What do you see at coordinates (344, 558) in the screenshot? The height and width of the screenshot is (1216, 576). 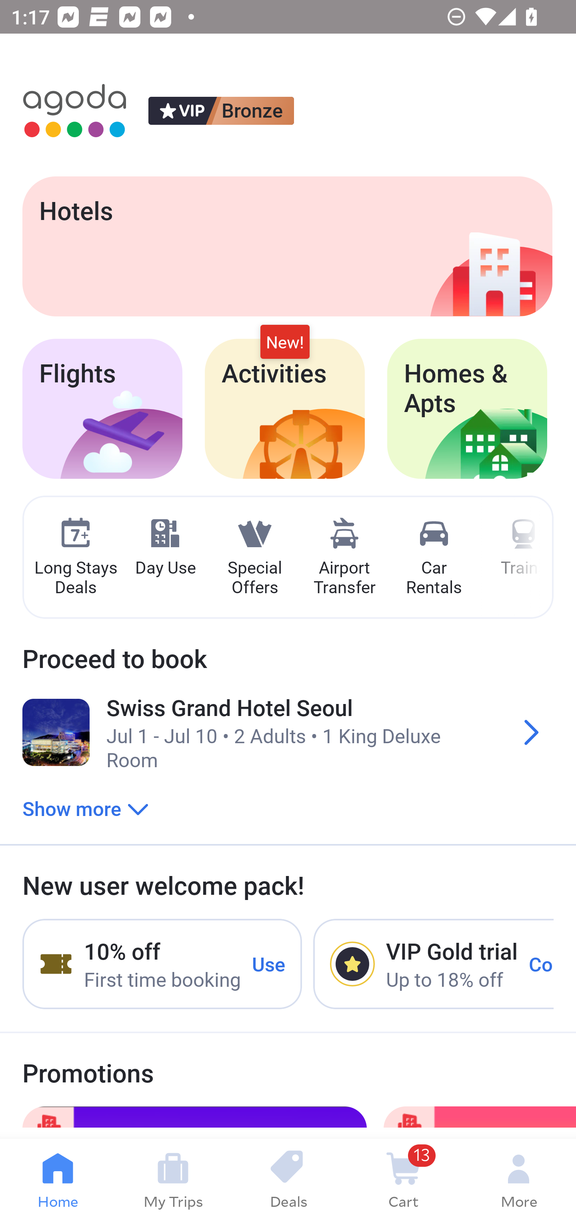 I see `Airport Transfer` at bounding box center [344, 558].